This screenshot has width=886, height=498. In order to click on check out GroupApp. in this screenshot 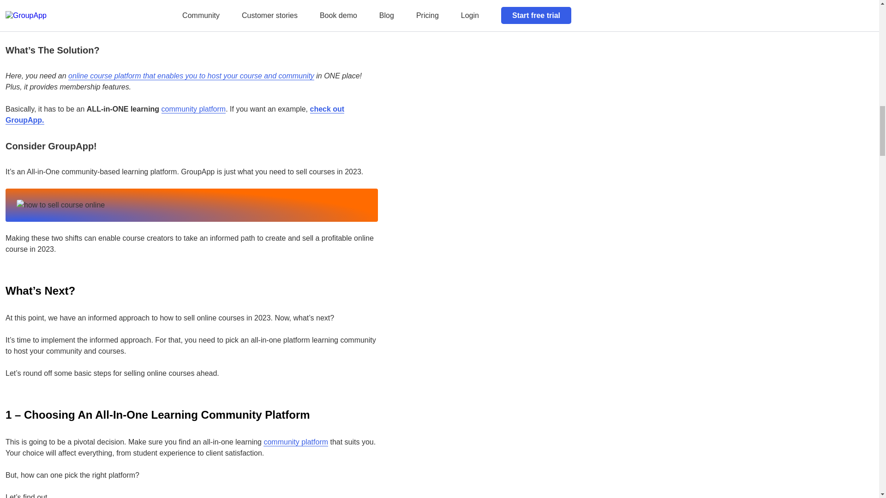, I will do `click(174, 114)`.